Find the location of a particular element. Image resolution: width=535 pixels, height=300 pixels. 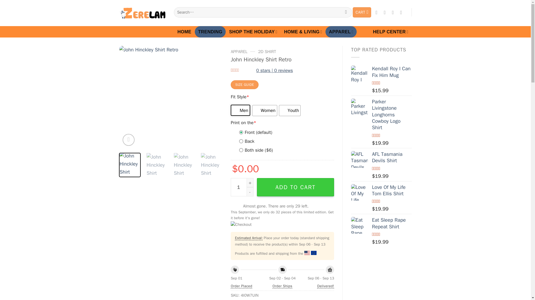

Cart is located at coordinates (362, 12).